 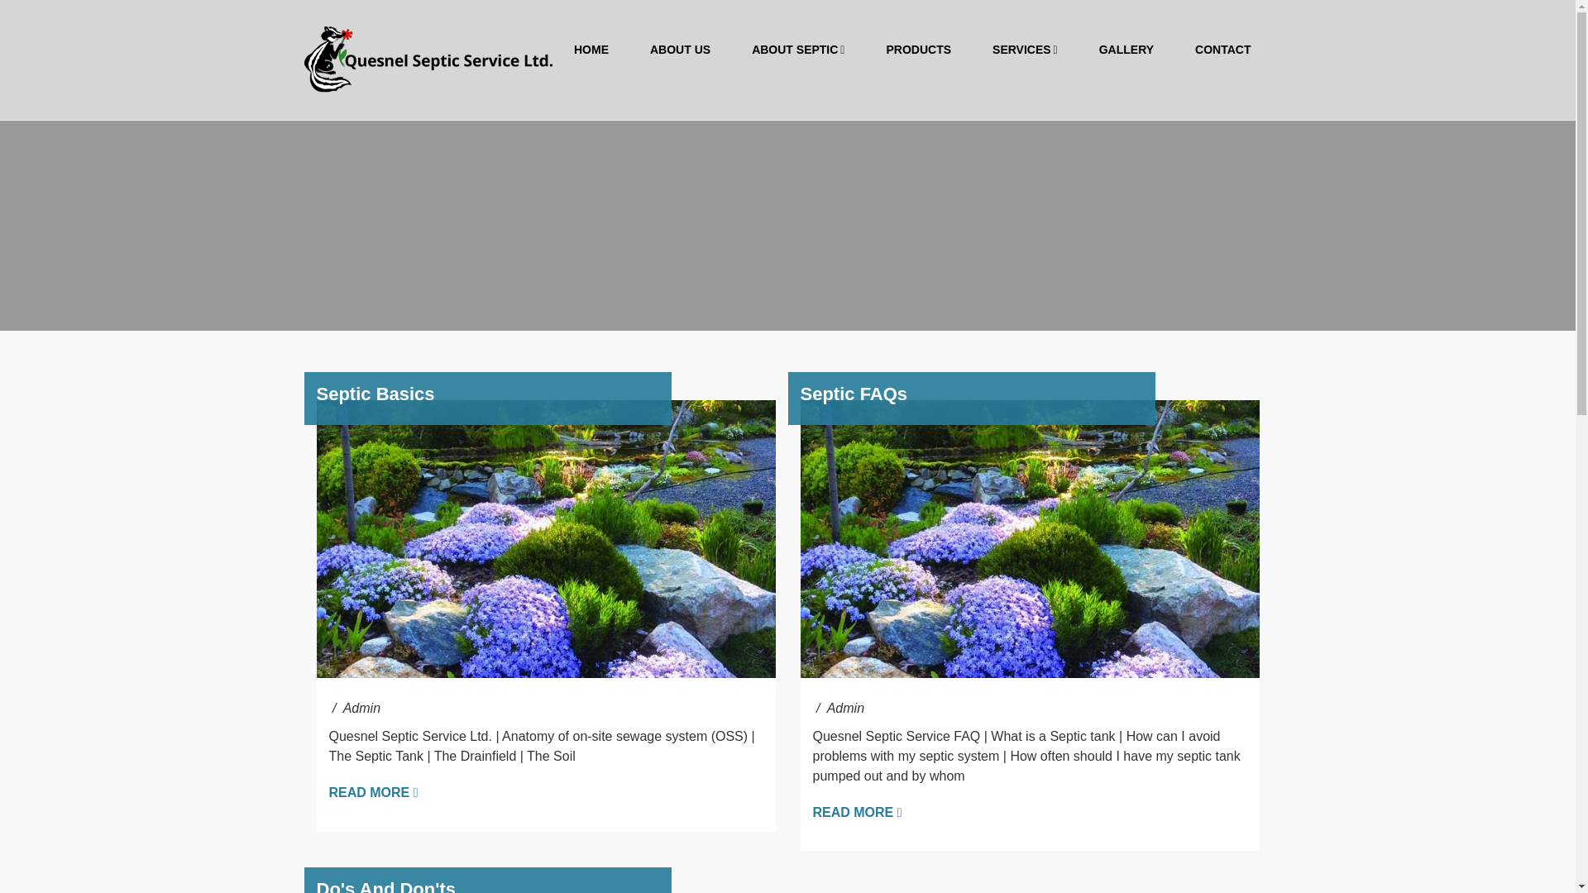 I want to click on Septic FAQs, so click(x=854, y=394).